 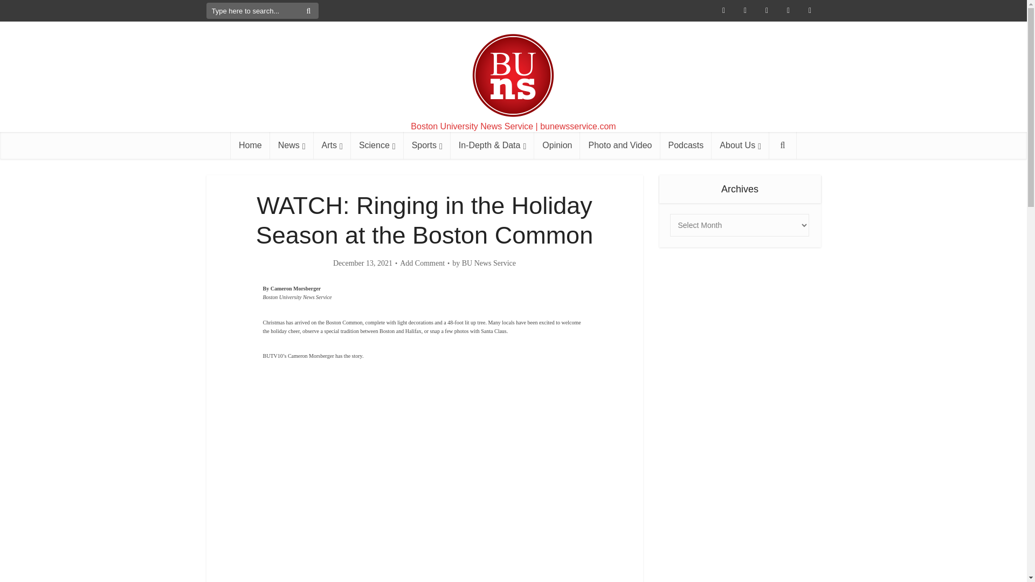 I want to click on Type here to search..., so click(x=262, y=11).